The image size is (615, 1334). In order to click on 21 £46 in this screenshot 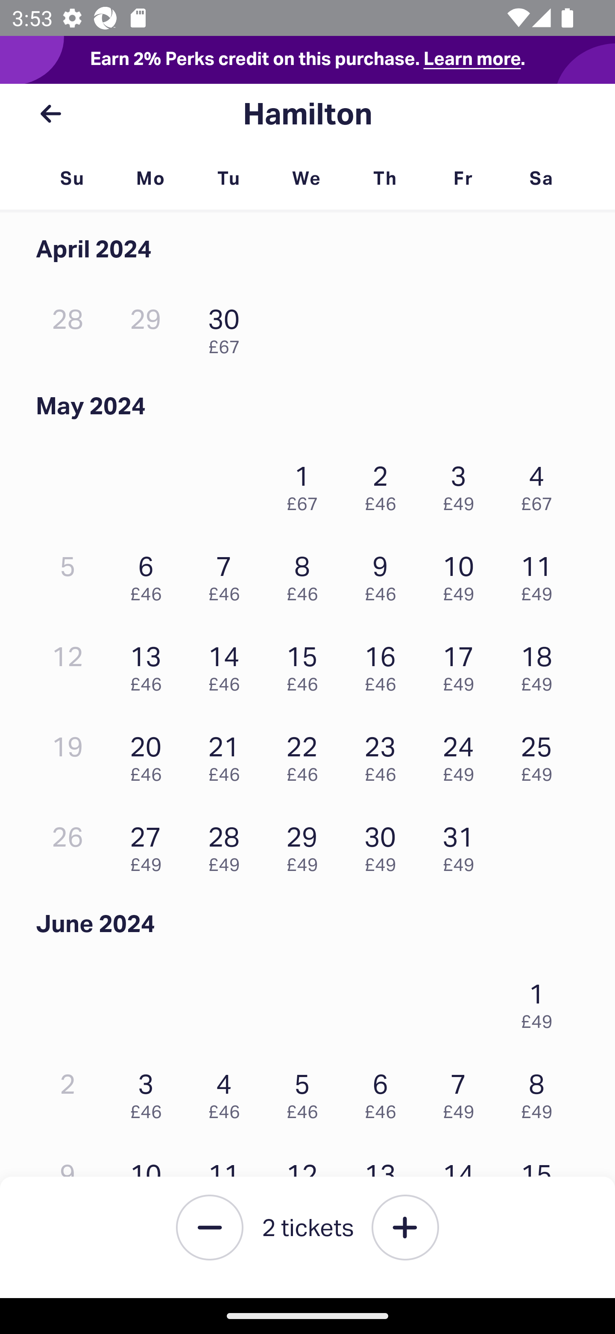, I will do `click(228, 754)`.